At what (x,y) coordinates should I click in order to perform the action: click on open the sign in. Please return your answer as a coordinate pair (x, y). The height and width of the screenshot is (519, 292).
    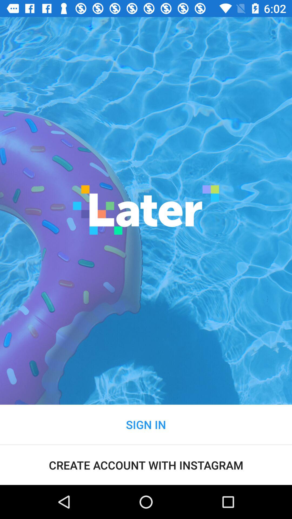
    Looking at the image, I should click on (146, 424).